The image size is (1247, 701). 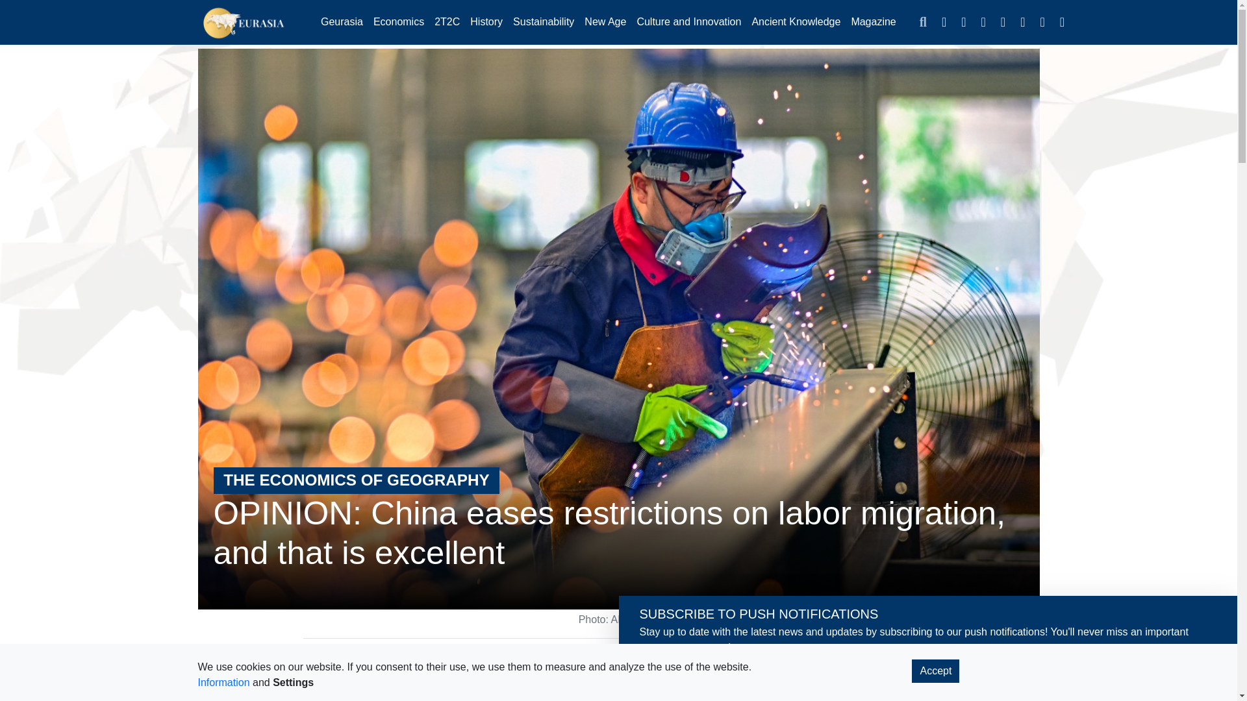 What do you see at coordinates (342, 22) in the screenshot?
I see `Geurasia` at bounding box center [342, 22].